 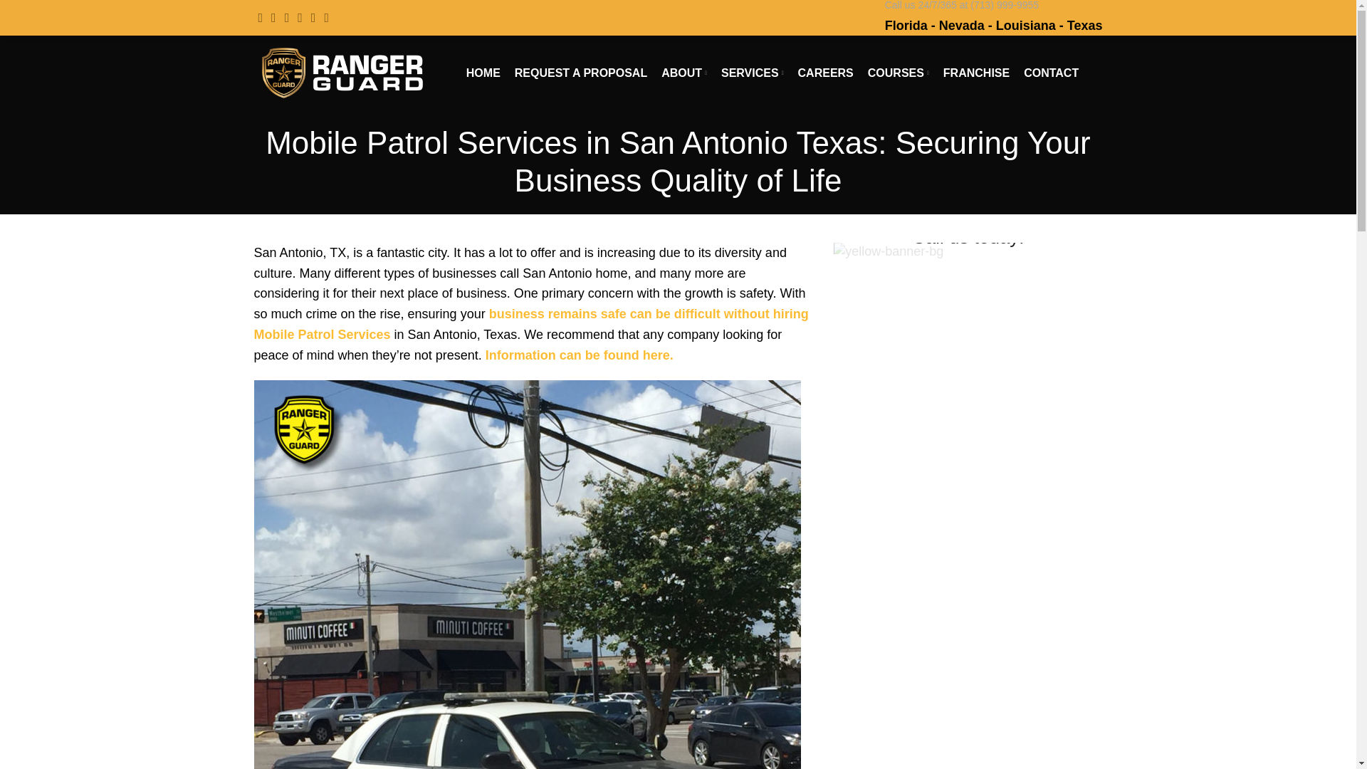 I want to click on CONTACT, so click(x=1051, y=73).